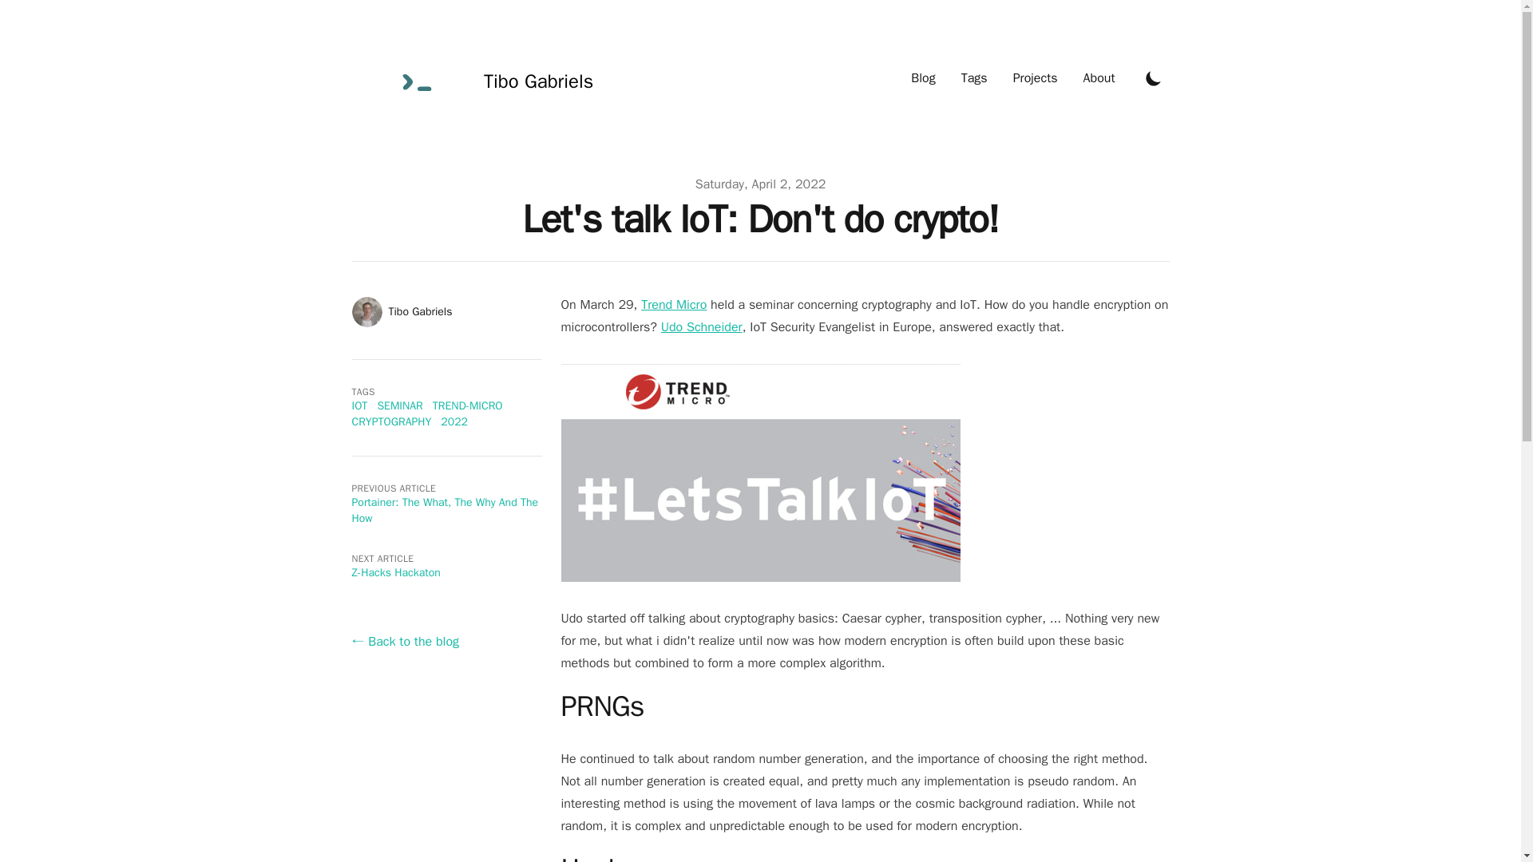  Describe the element at coordinates (454, 421) in the screenshot. I see `2022` at that location.